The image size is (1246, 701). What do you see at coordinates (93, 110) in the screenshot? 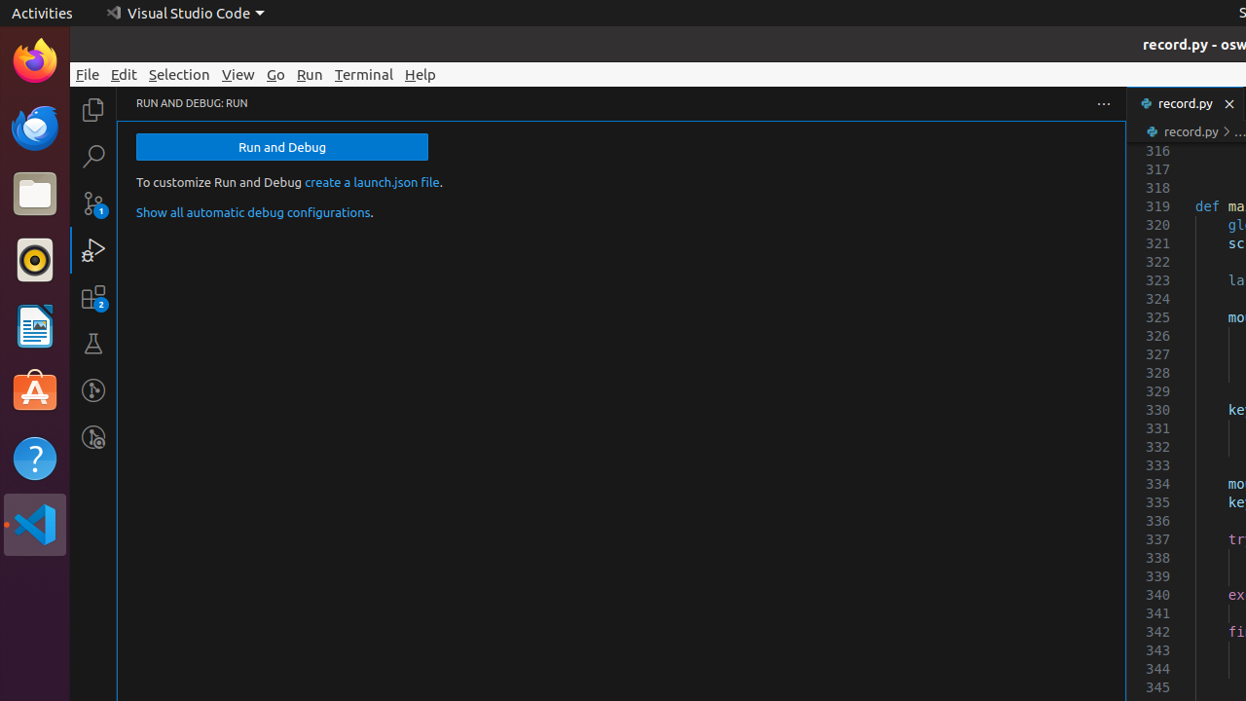
I see `Explorer (Ctrl+Shift+E)` at bounding box center [93, 110].